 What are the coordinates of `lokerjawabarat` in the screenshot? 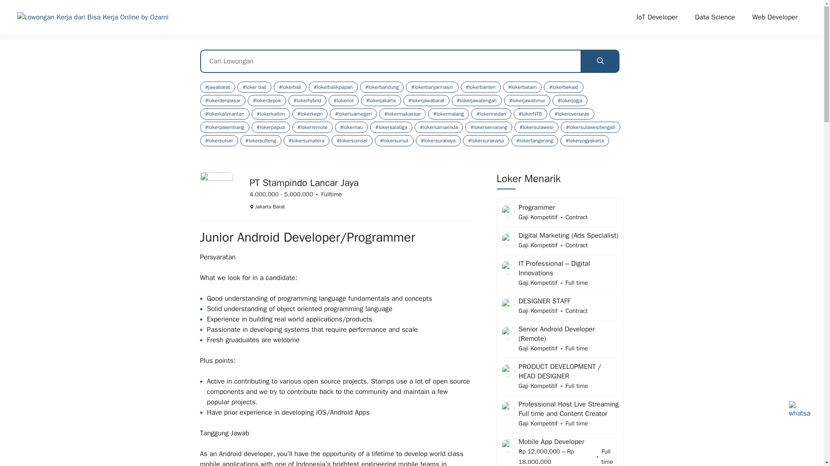 It's located at (426, 101).